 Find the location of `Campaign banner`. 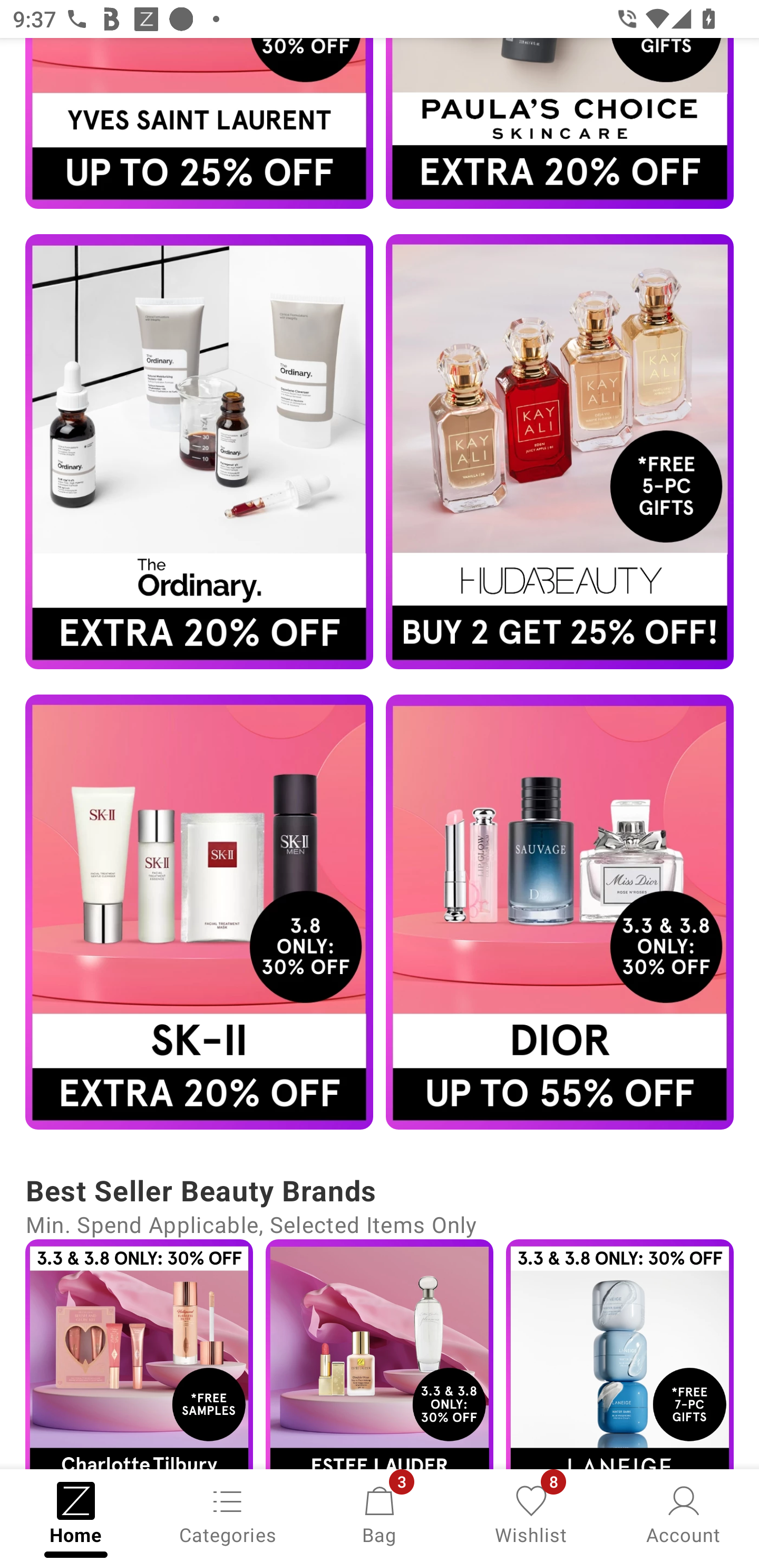

Campaign banner is located at coordinates (199, 451).